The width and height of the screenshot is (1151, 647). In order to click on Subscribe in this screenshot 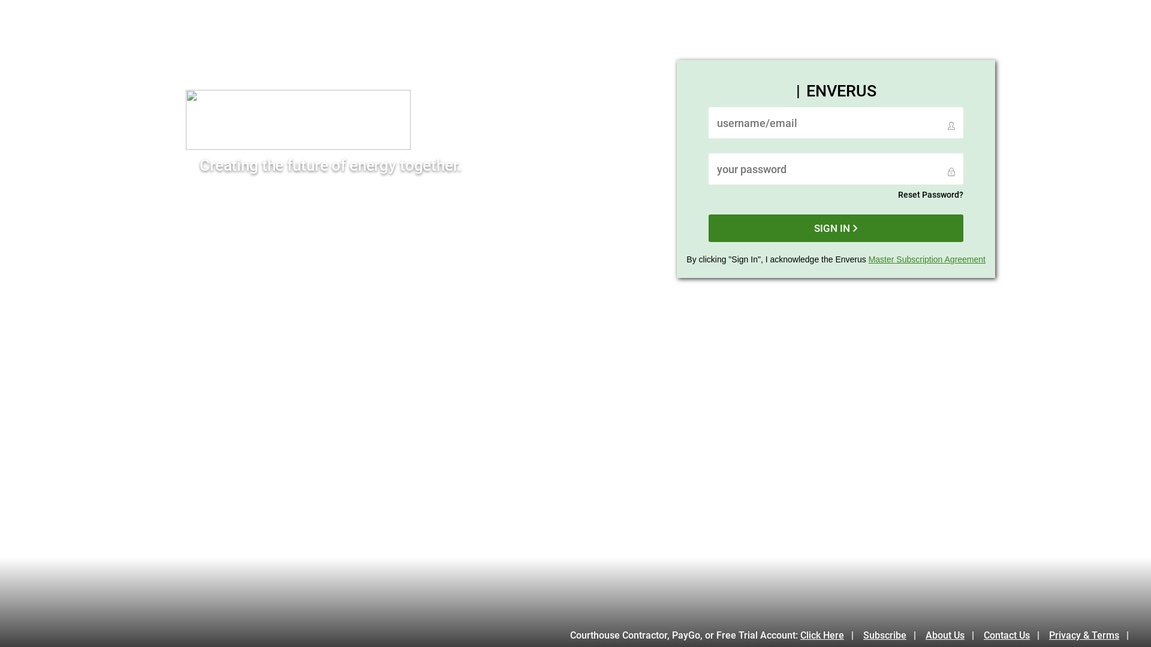, I will do `click(893, 635)`.